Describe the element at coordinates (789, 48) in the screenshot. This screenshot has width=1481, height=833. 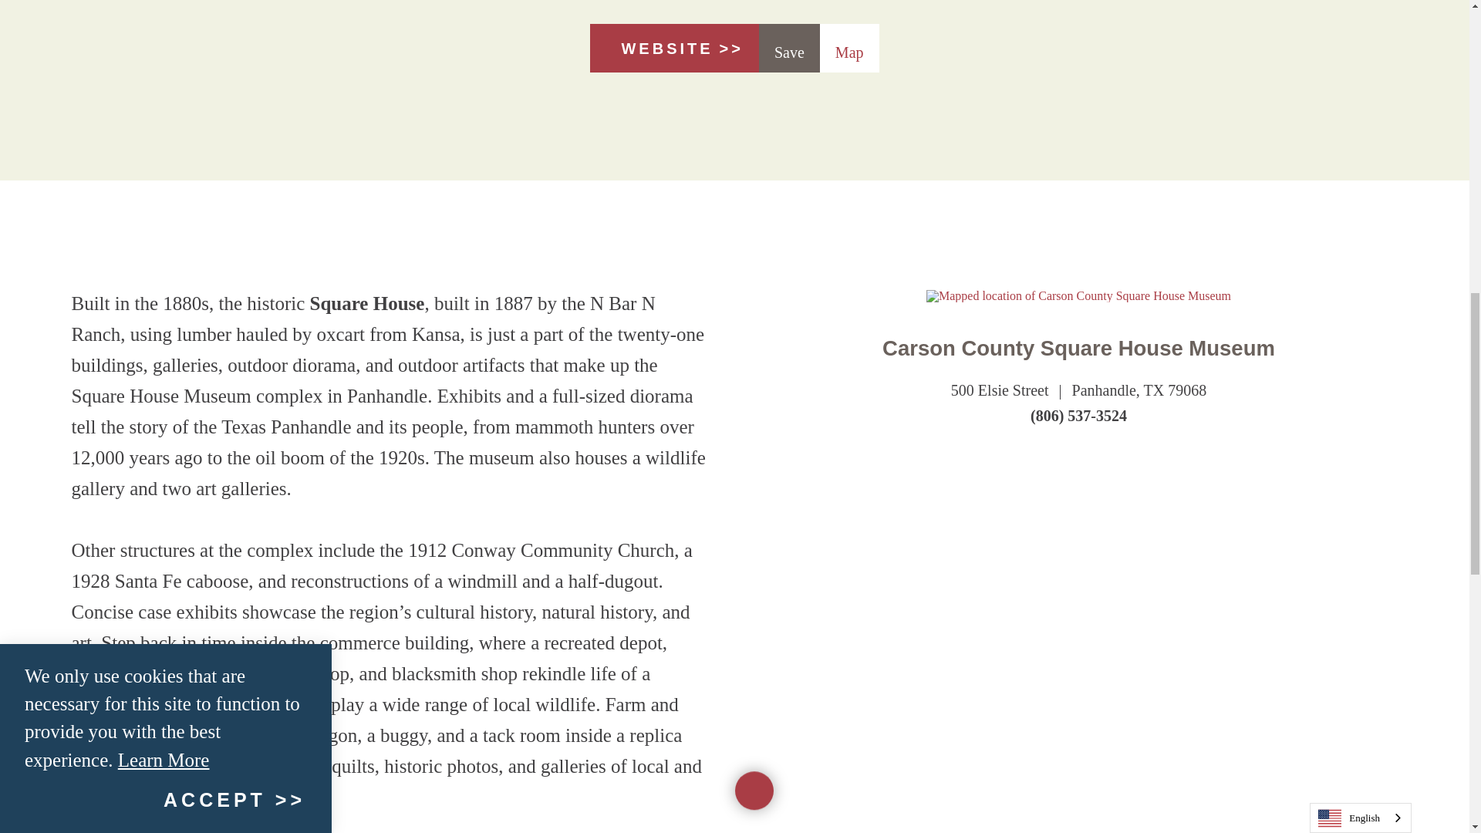
I see `Save` at that location.